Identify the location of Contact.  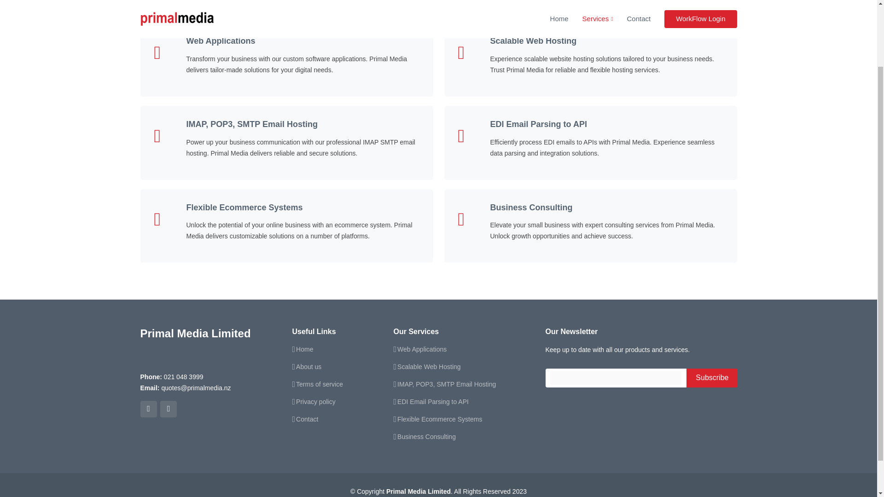
(307, 419).